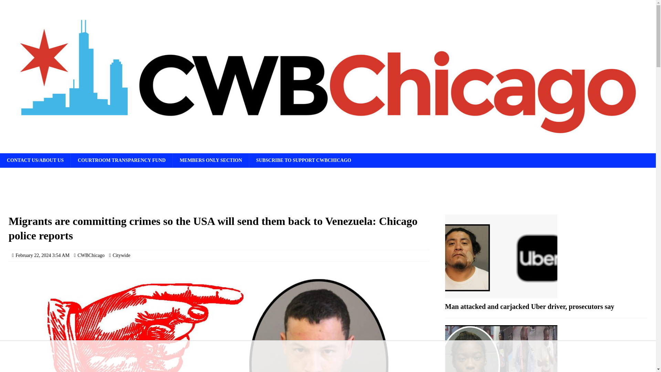 The image size is (661, 372). I want to click on MEMBERS ONLY SECTION, so click(211, 161).